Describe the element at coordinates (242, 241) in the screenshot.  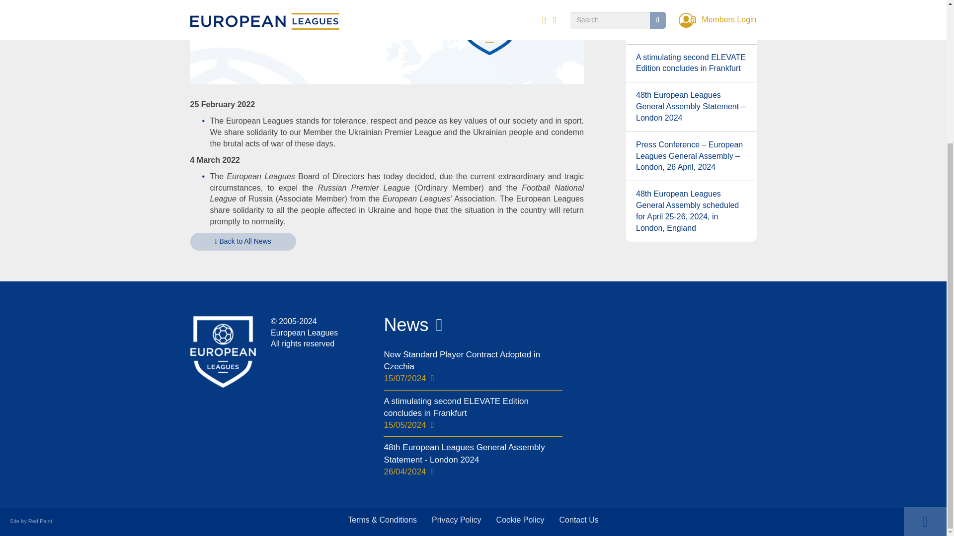
I see `Back to All News` at that location.